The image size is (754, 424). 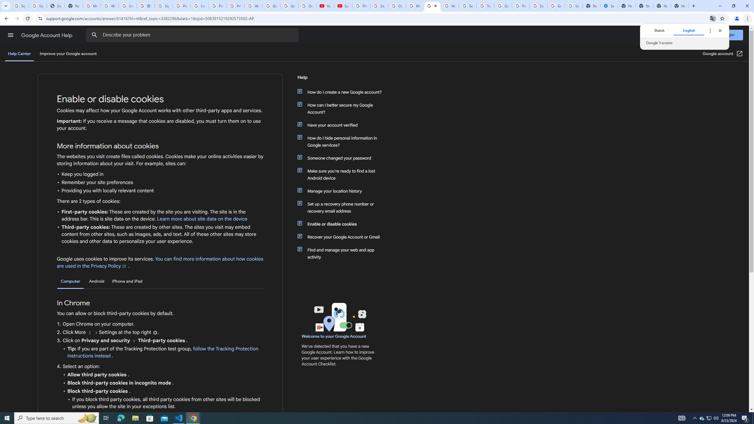 What do you see at coordinates (343, 224) in the screenshot?
I see `Enable or disable cookies` at bounding box center [343, 224].